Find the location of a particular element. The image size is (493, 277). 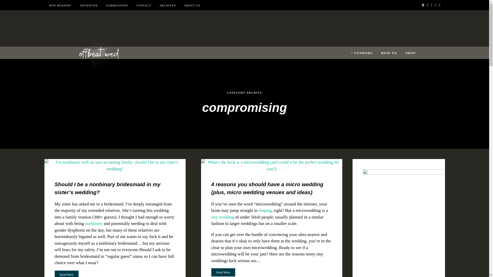

HOW TO is located at coordinates (389, 53).